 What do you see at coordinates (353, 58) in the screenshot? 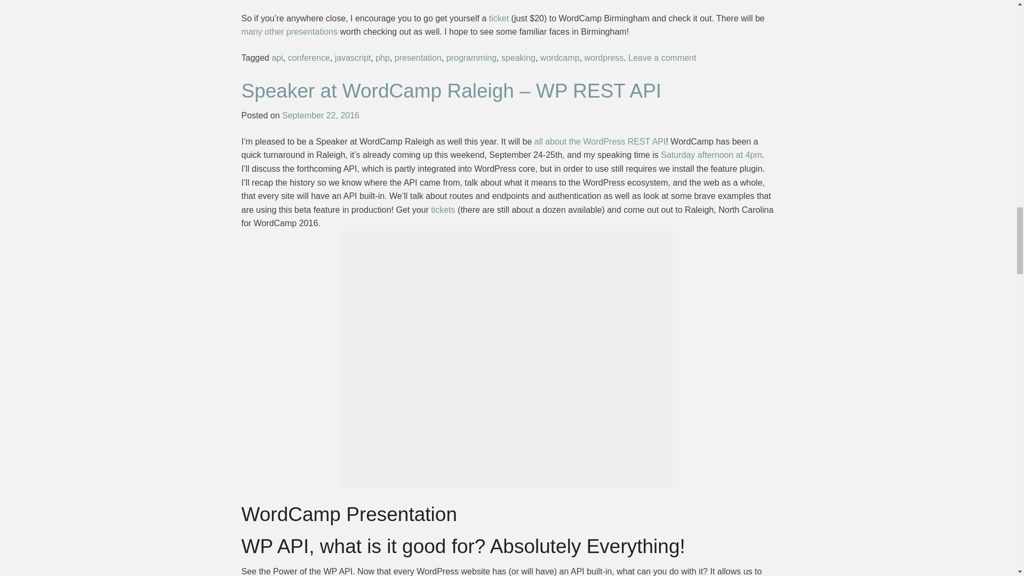
I see `javascript` at bounding box center [353, 58].